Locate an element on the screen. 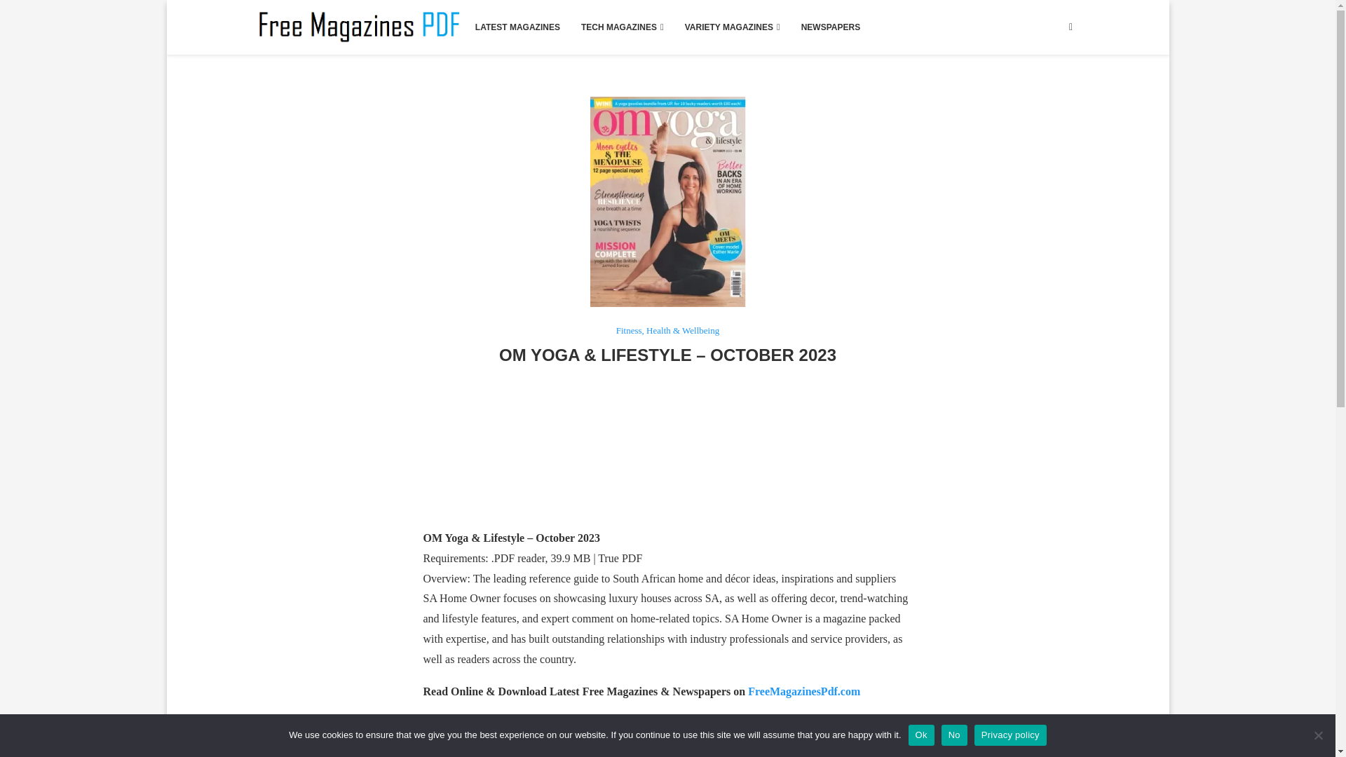  Advertisement is located at coordinates (667, 446).